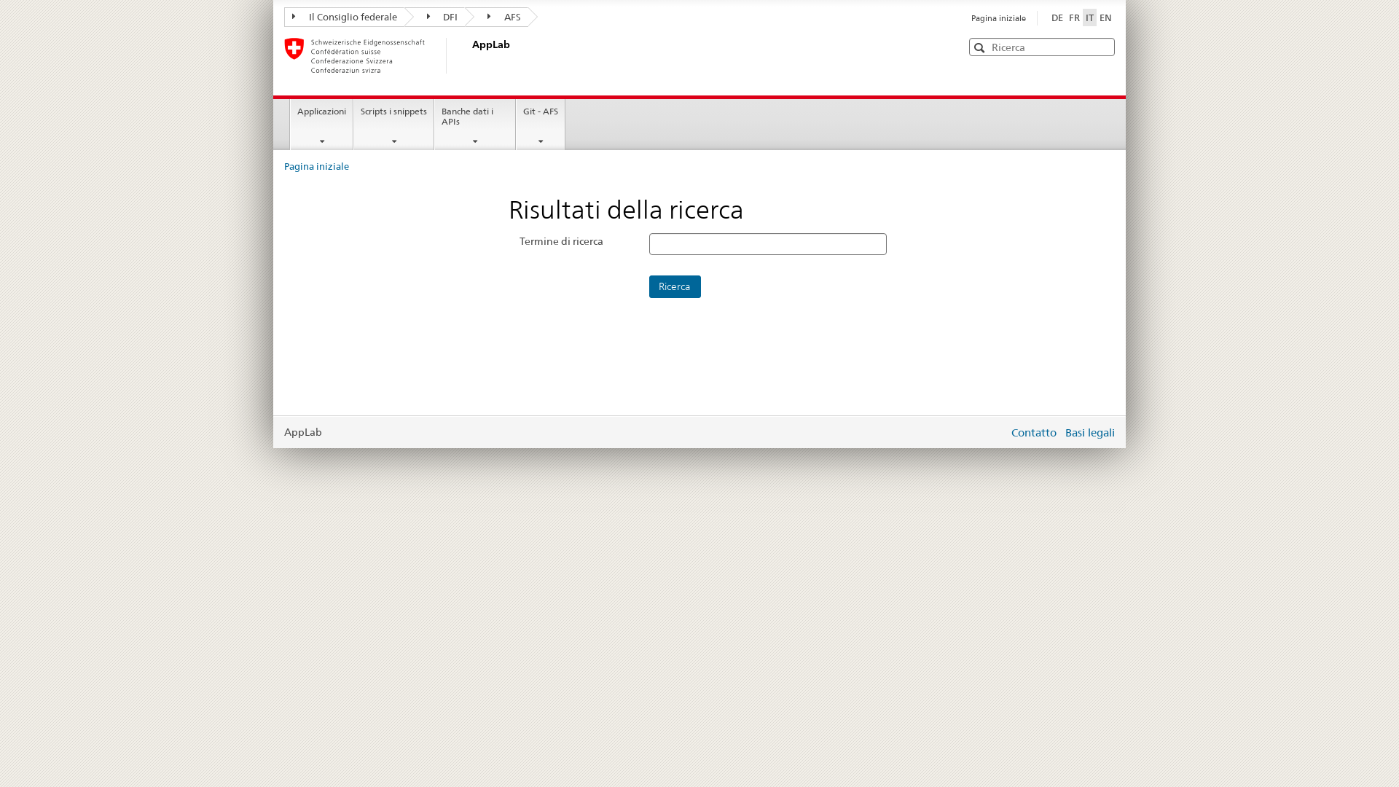  I want to click on AFS, so click(497, 17).